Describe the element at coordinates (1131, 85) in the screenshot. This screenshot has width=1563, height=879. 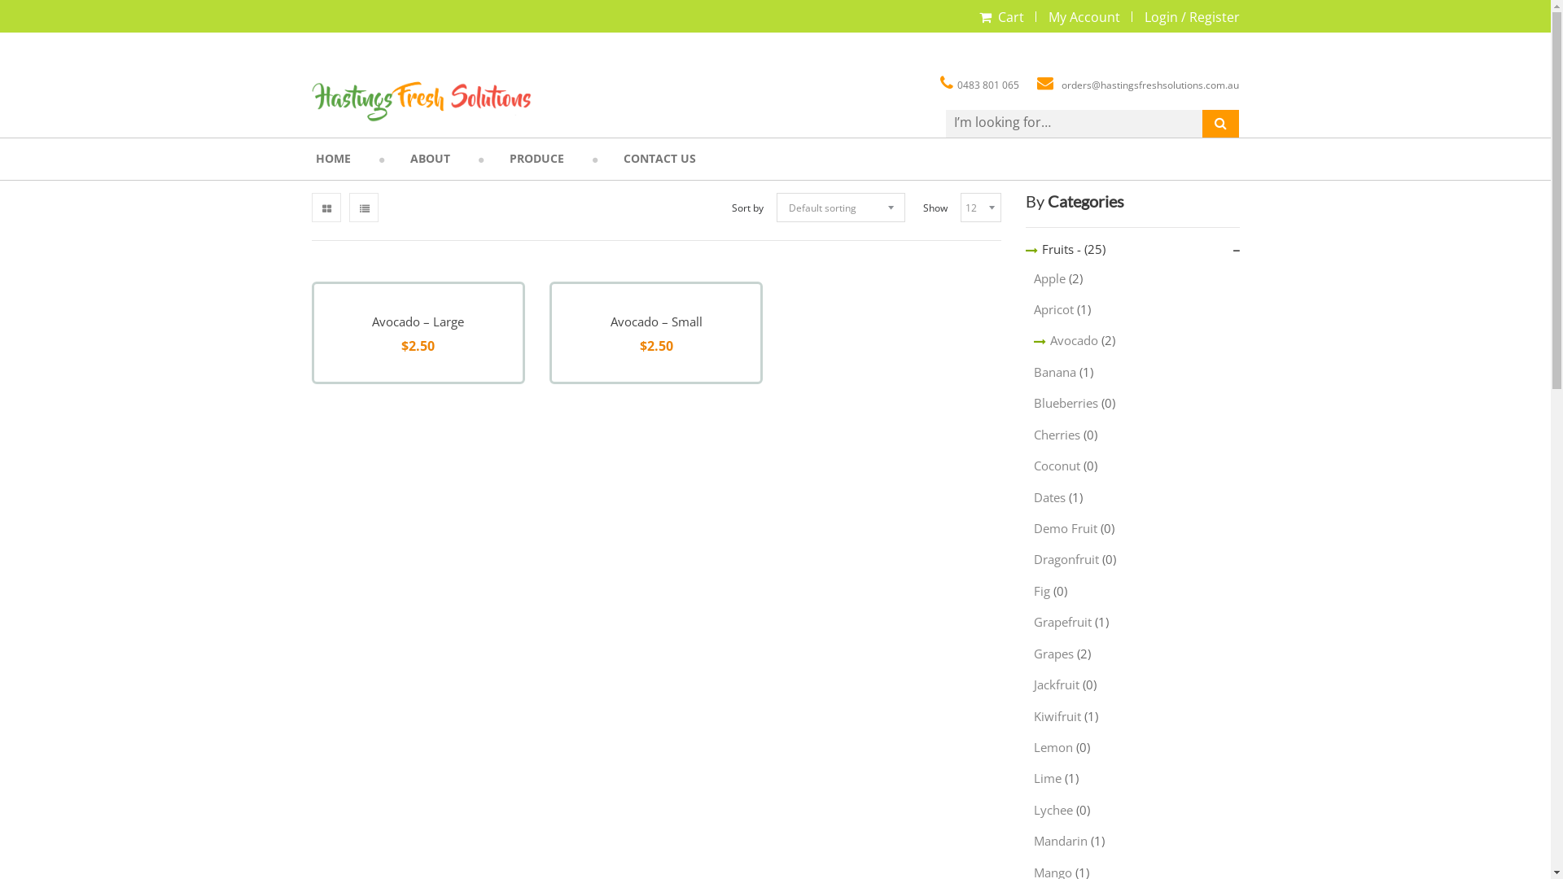
I see `orders@hastingsfreshsolutions.com.au` at that location.